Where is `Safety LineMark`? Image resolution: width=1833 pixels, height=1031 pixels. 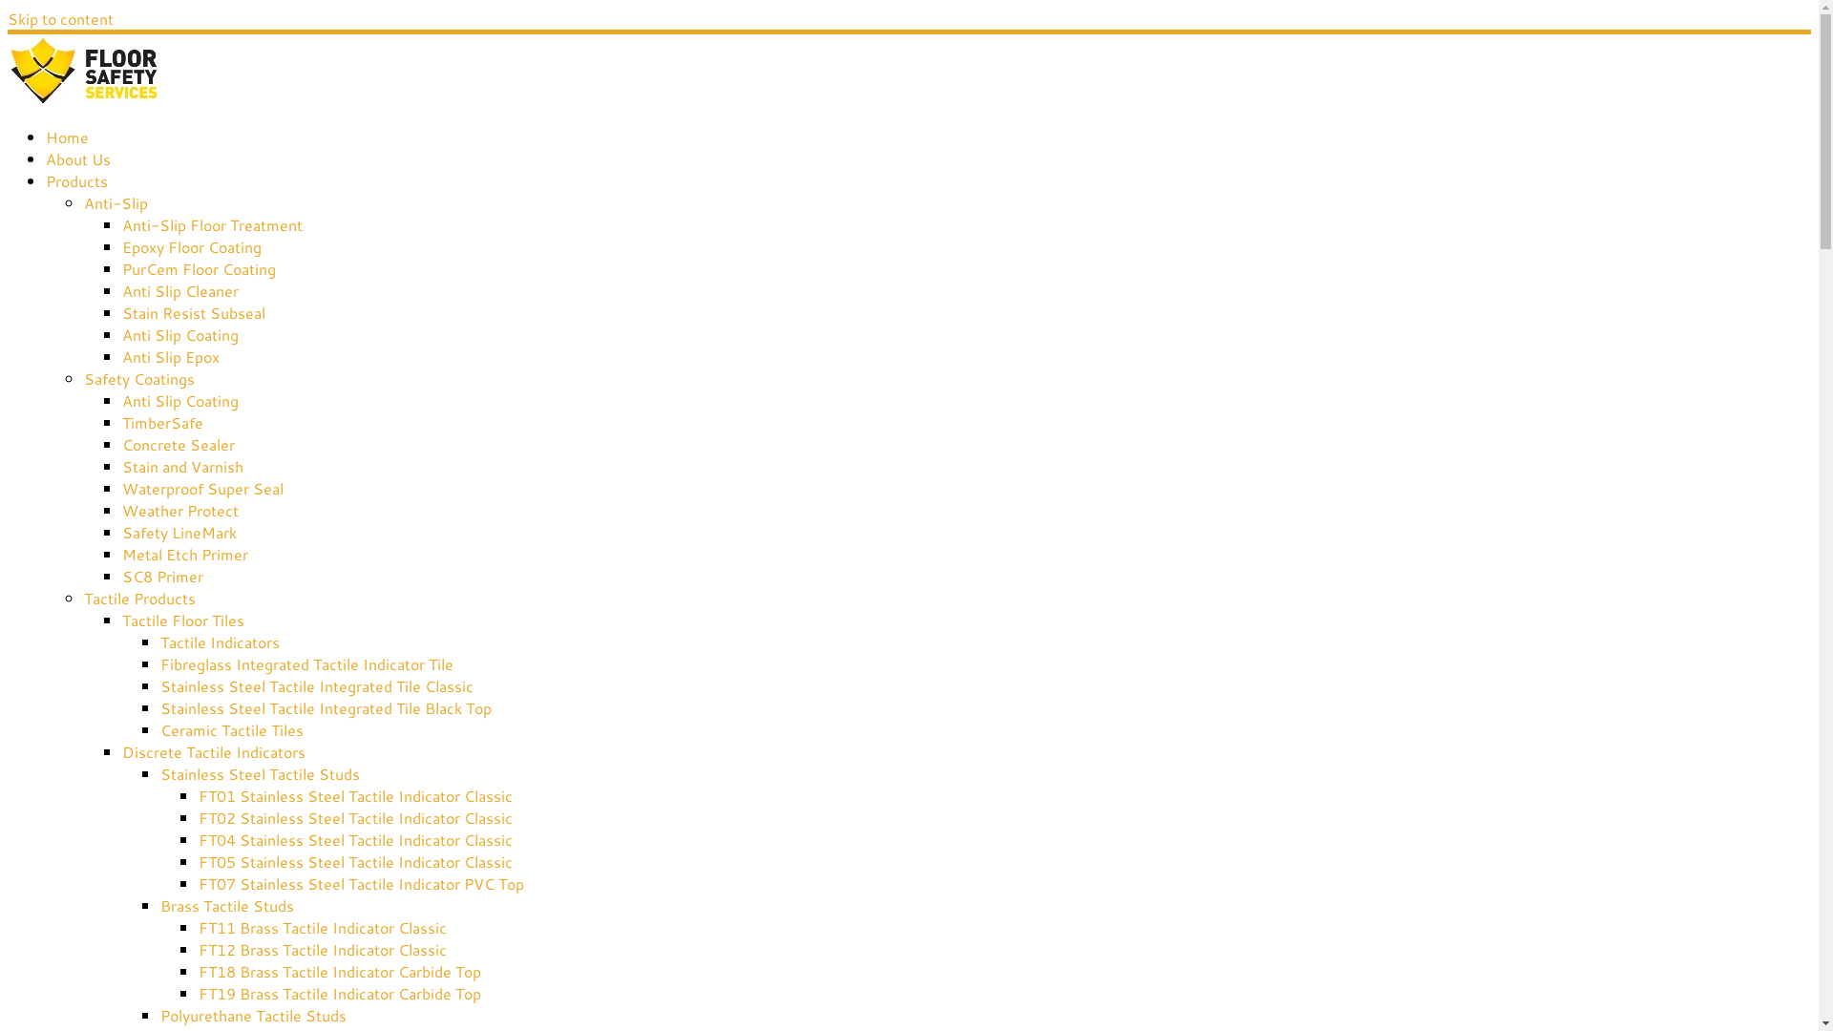
Safety LineMark is located at coordinates (179, 533).